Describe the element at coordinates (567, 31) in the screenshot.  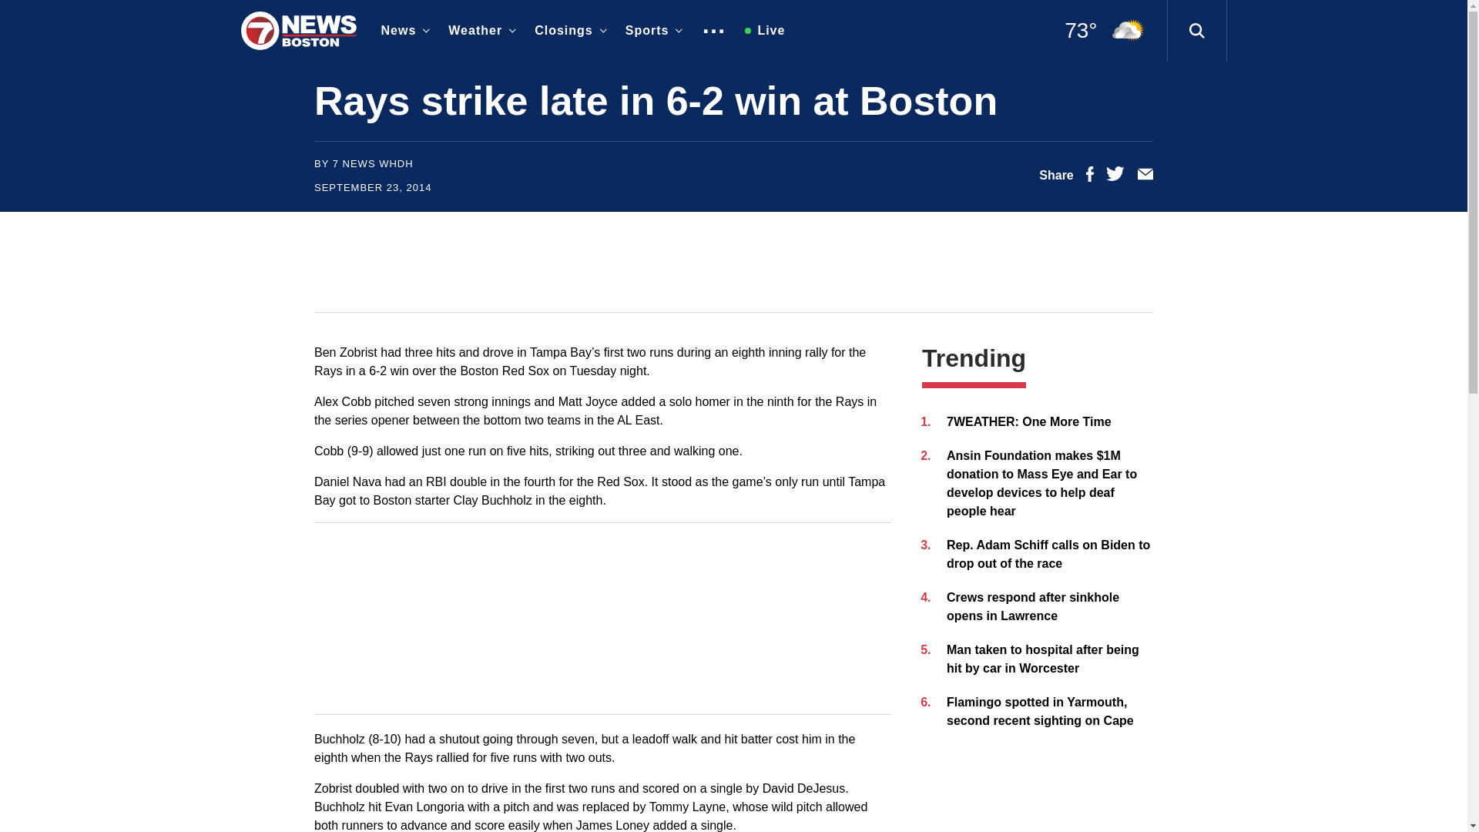
I see `Closings` at that location.